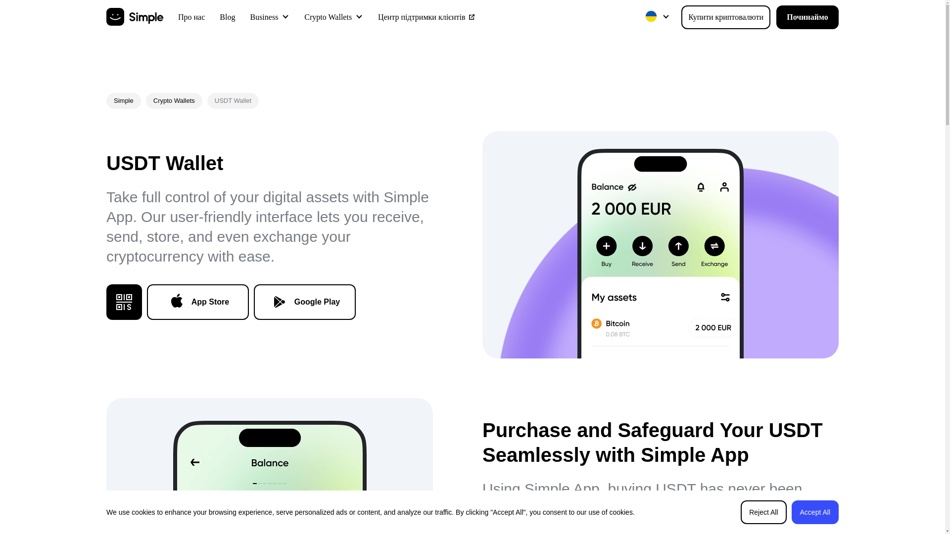  What do you see at coordinates (198, 302) in the screenshot?
I see `App Store` at bounding box center [198, 302].